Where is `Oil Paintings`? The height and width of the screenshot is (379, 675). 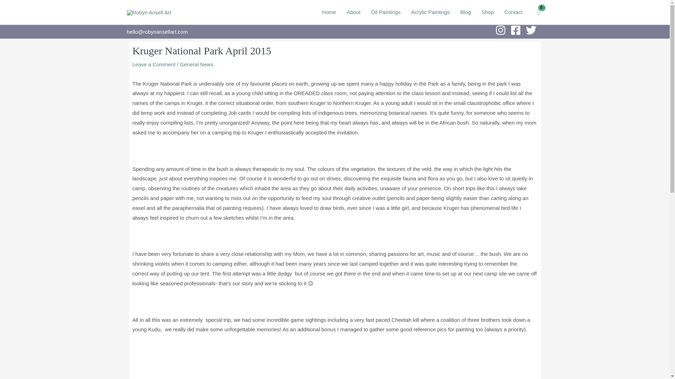
Oil Paintings is located at coordinates (385, 12).